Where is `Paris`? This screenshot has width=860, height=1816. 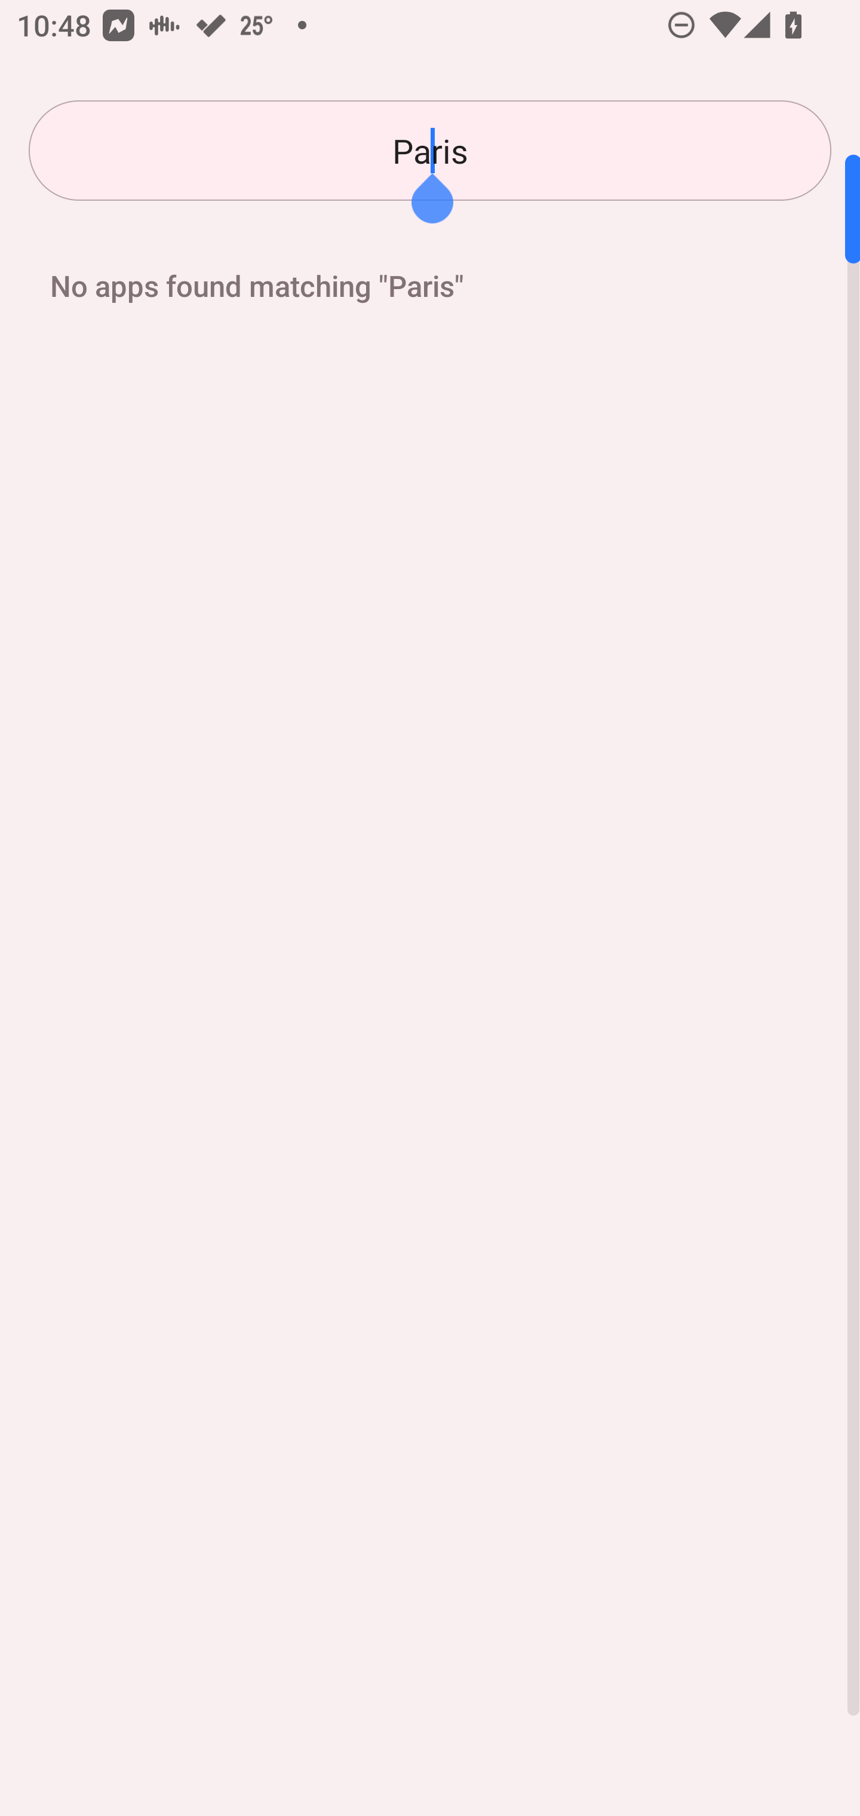
Paris is located at coordinates (430, 151).